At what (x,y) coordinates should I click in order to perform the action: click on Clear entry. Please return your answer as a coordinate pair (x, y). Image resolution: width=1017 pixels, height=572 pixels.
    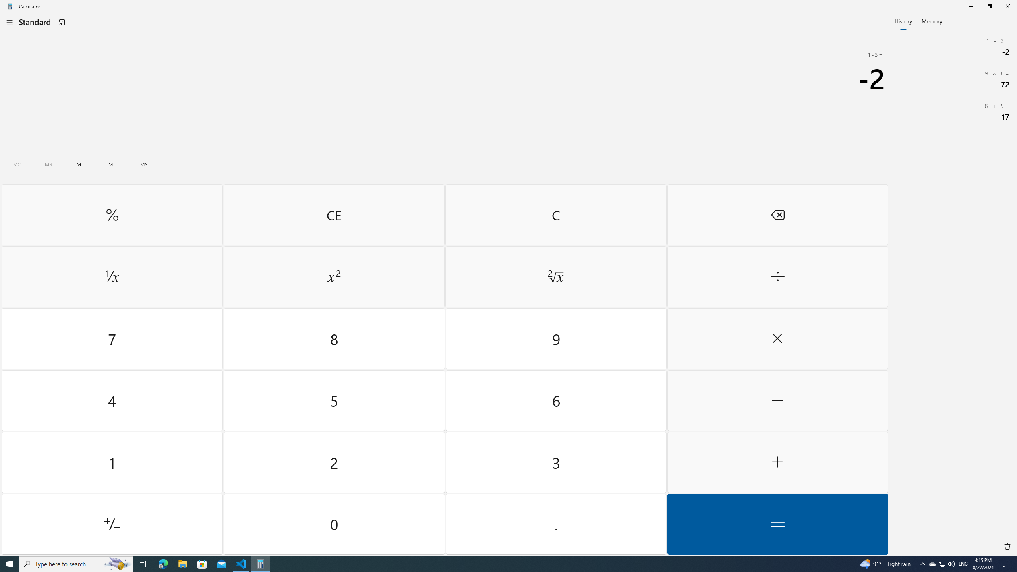
    Looking at the image, I should click on (334, 214).